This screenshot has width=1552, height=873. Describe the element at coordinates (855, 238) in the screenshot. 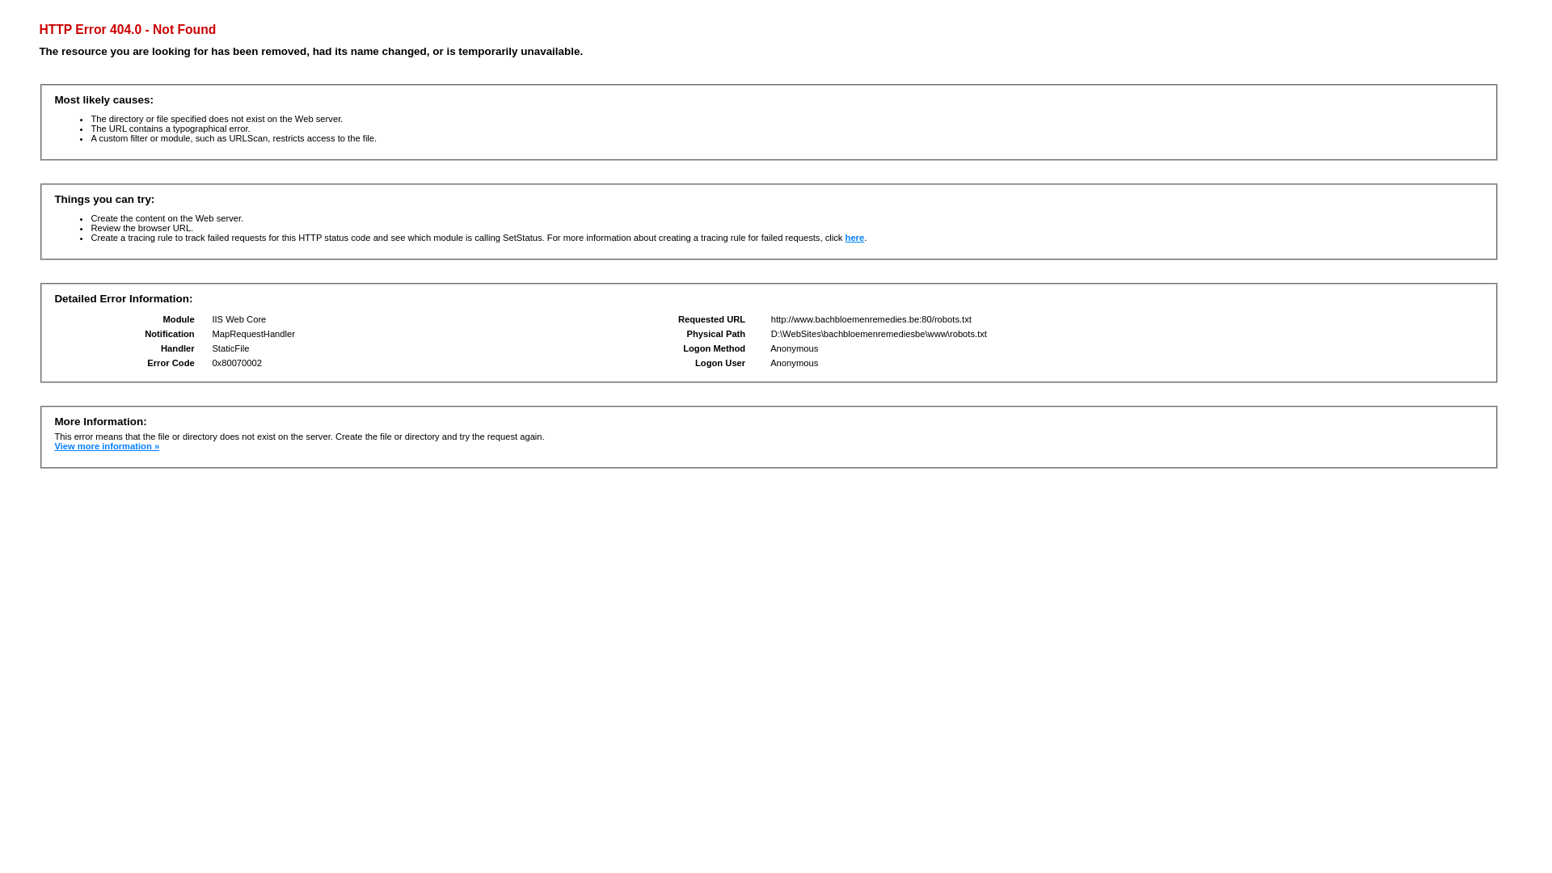

I see `here` at that location.